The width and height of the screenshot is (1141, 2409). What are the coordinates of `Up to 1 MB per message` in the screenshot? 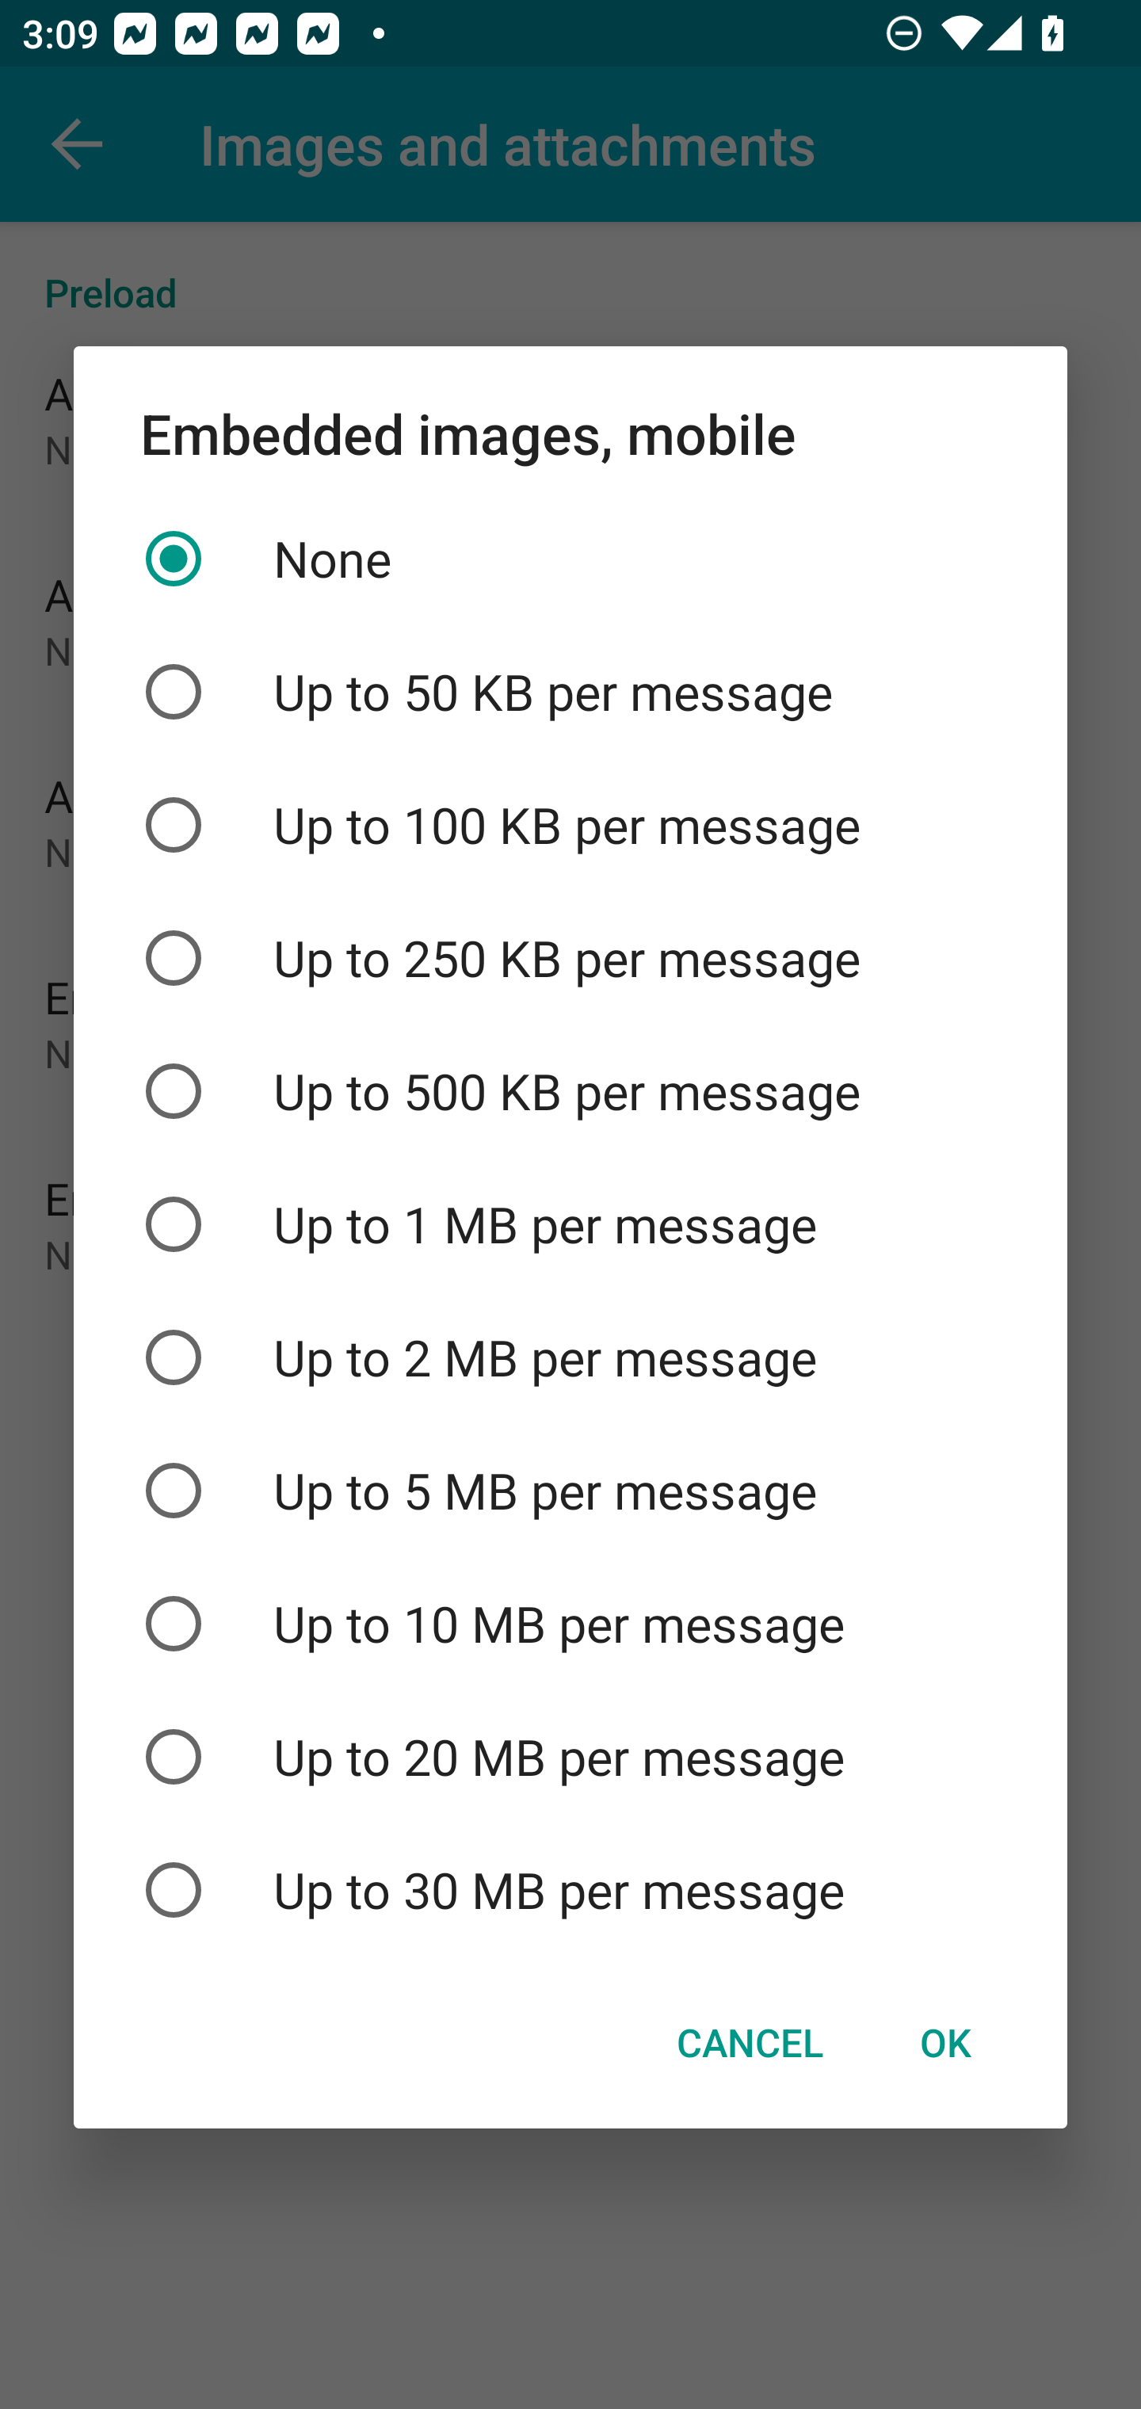 It's located at (570, 1225).